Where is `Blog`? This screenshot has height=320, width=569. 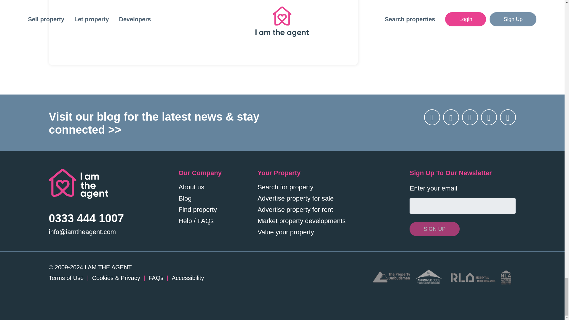 Blog is located at coordinates (185, 198).